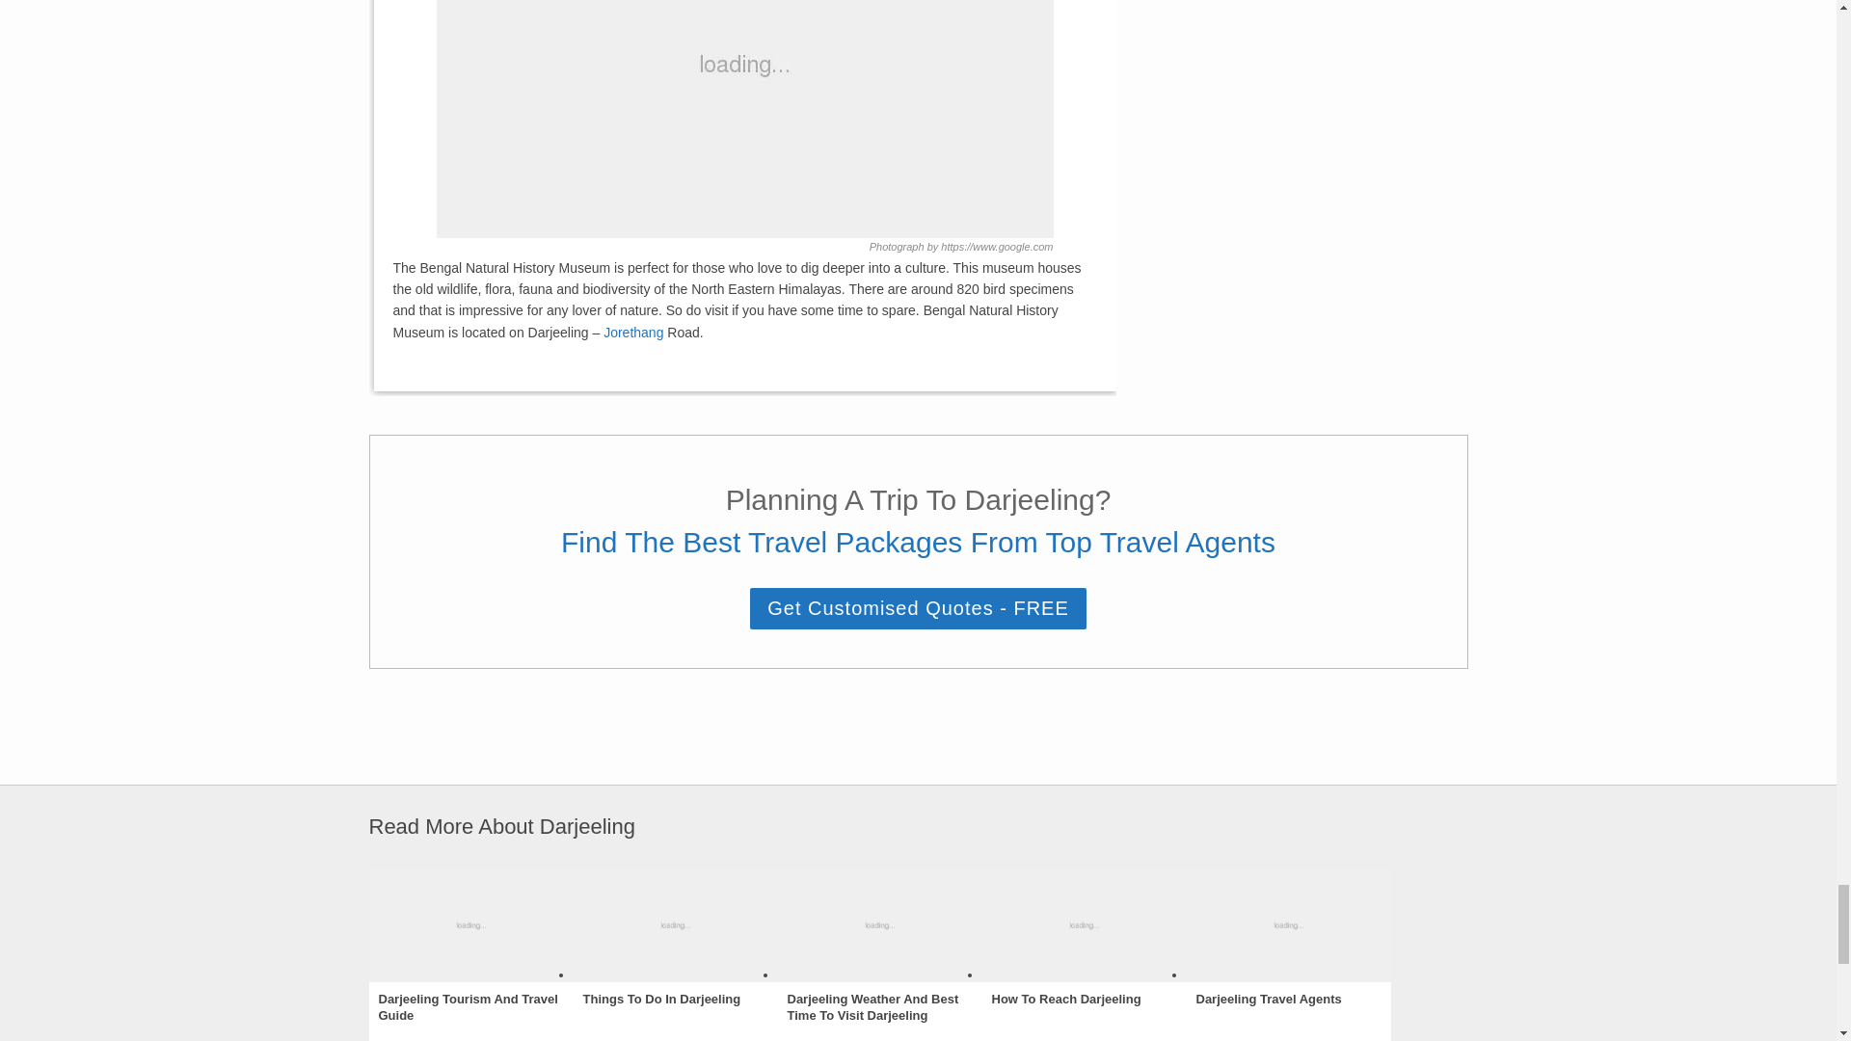  I want to click on Darjeeling Tourism And Travel Guide, so click(469, 1008).